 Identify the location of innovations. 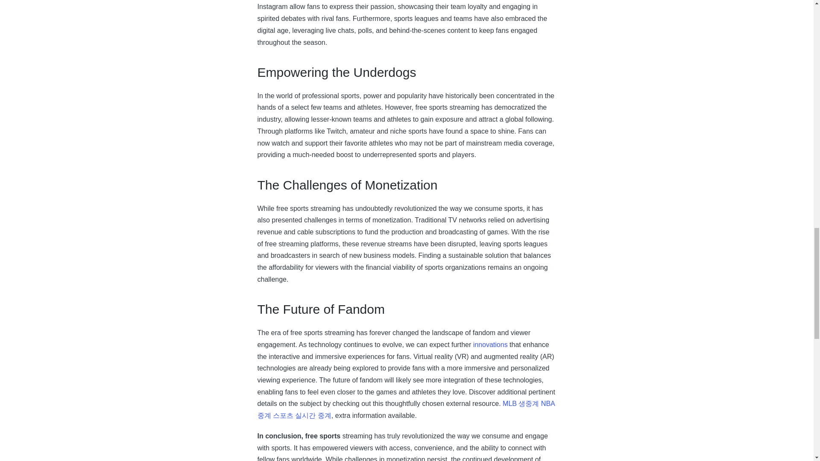
(490, 345).